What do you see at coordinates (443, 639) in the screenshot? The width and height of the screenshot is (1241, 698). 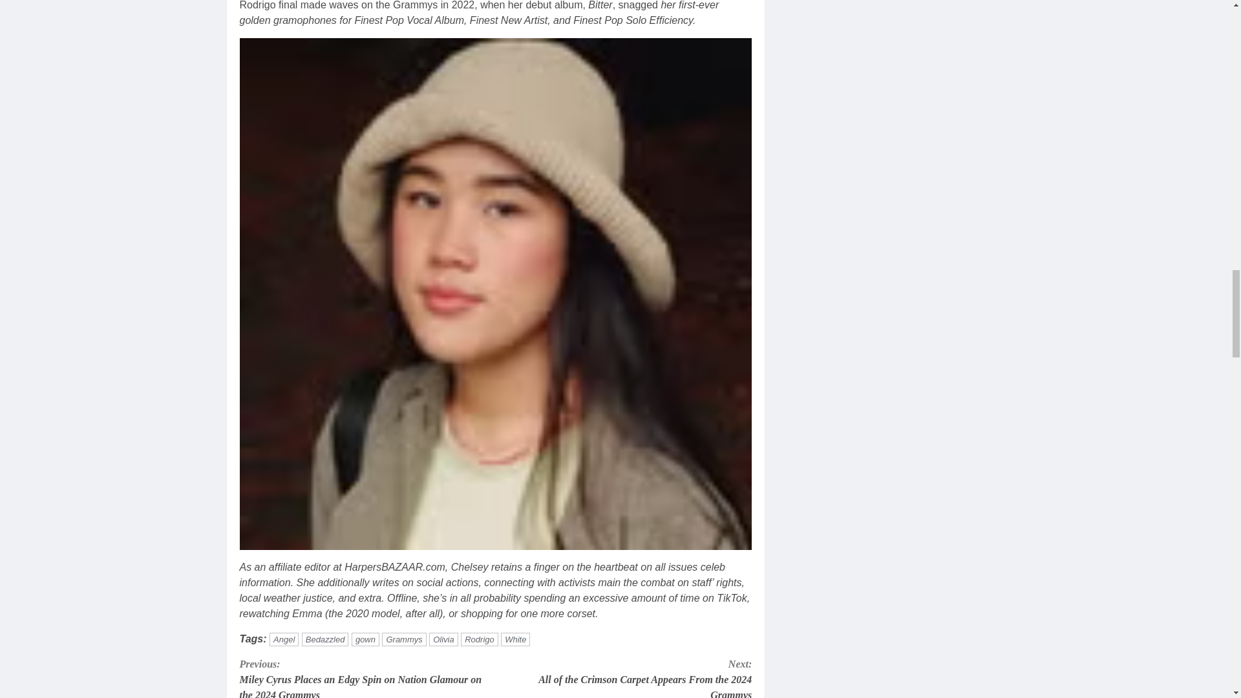 I see `Olivia` at bounding box center [443, 639].